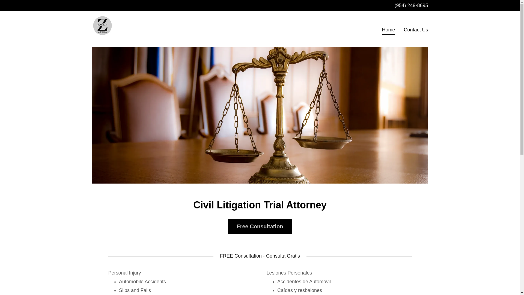 This screenshot has height=295, width=524. I want to click on Law Office of Basel A. Zacur, LLC, so click(102, 28).